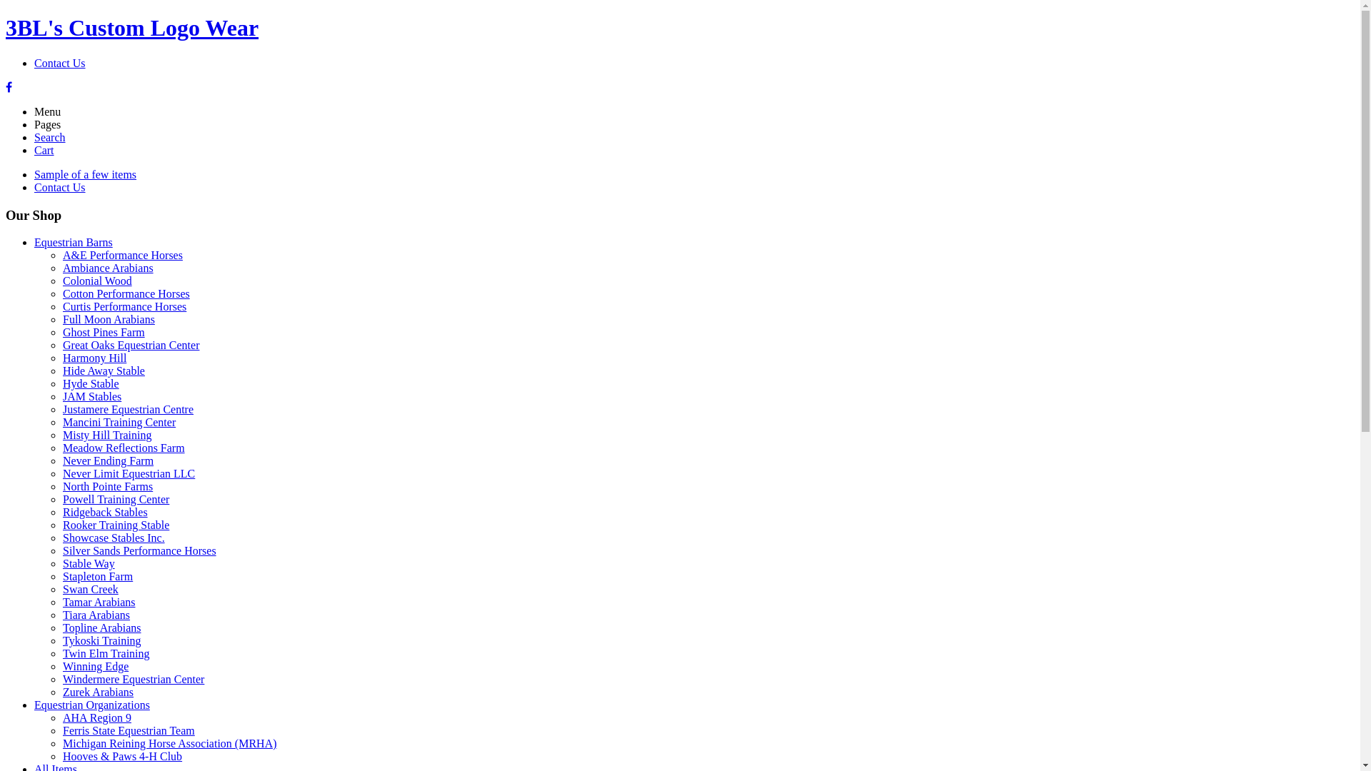 The width and height of the screenshot is (1371, 771). Describe the element at coordinates (680, 29) in the screenshot. I see `3BL's Custom Logo Wear` at that location.